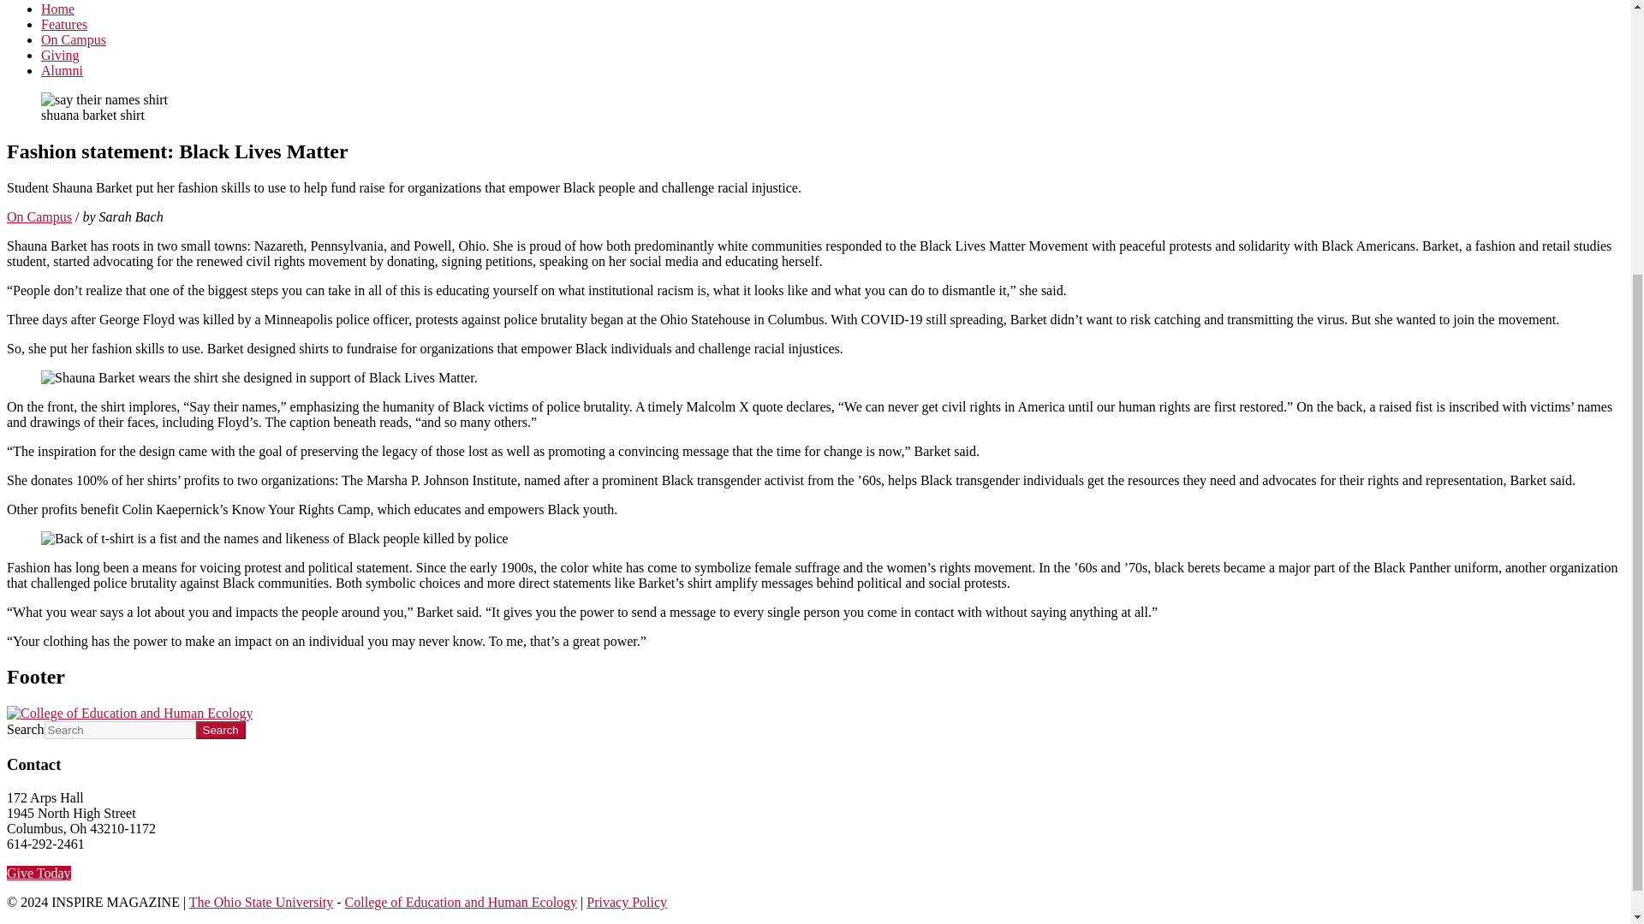 The height and width of the screenshot is (924, 1644). Describe the element at coordinates (74, 39) in the screenshot. I see `On Campus` at that location.